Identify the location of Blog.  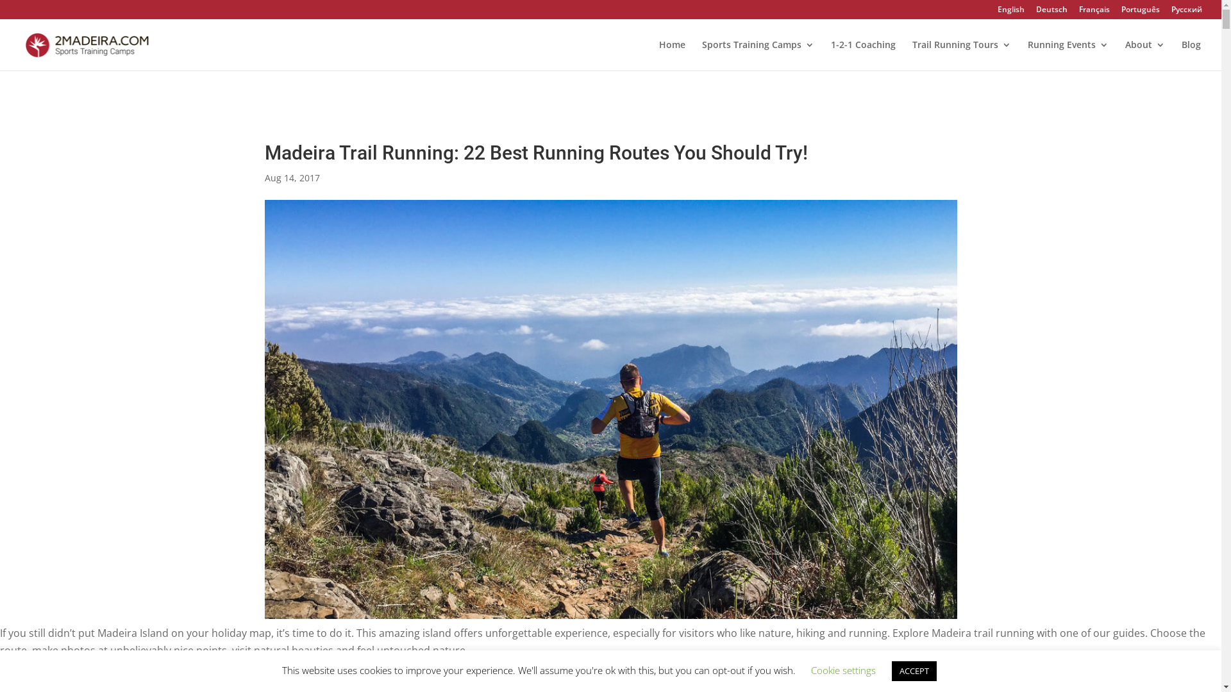
(1191, 55).